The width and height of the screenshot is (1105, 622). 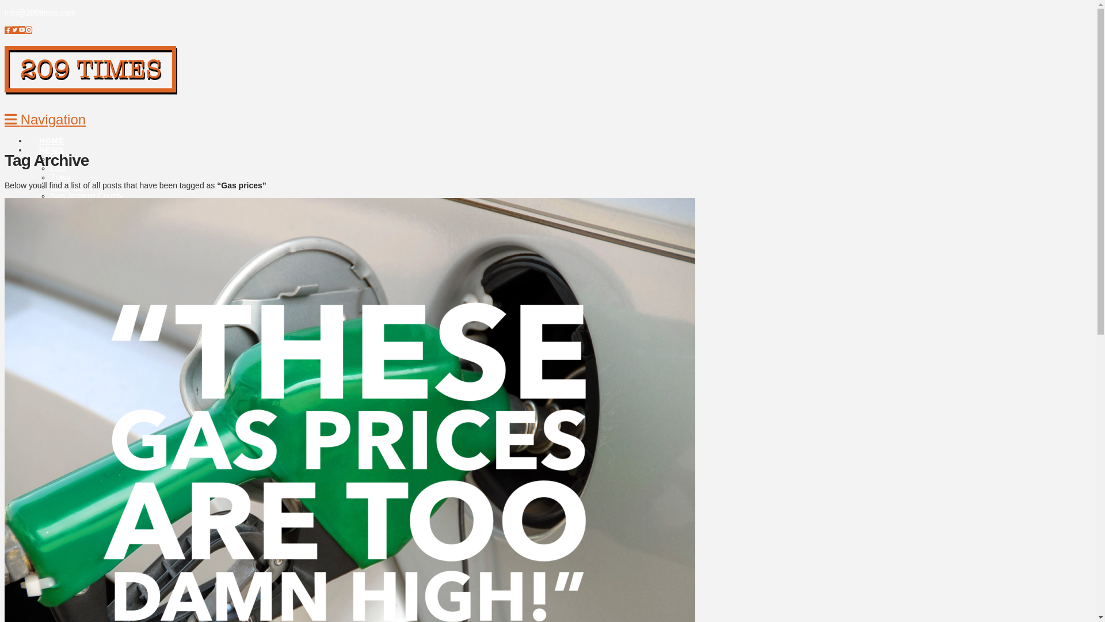 I want to click on Modesto, so click(x=66, y=388).